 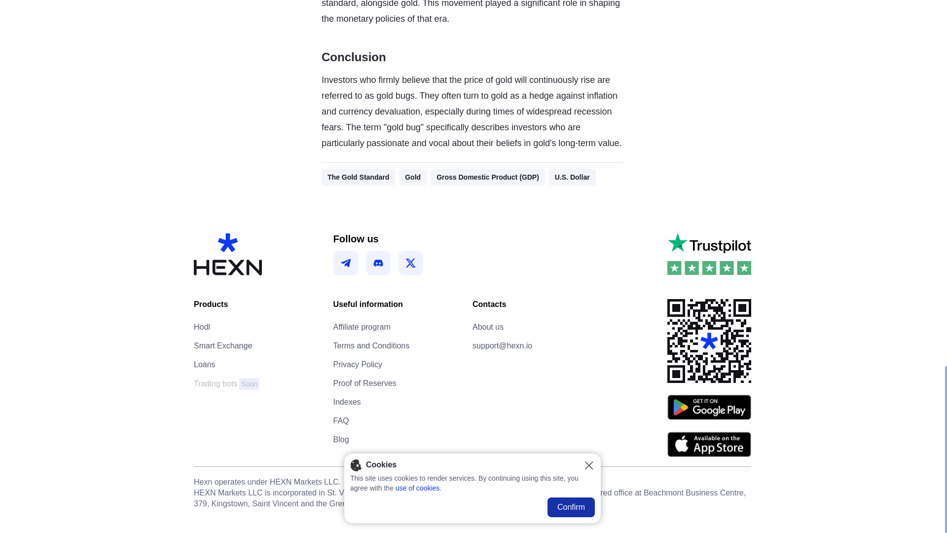 I want to click on Proof of Reserves, so click(x=202, y=327).